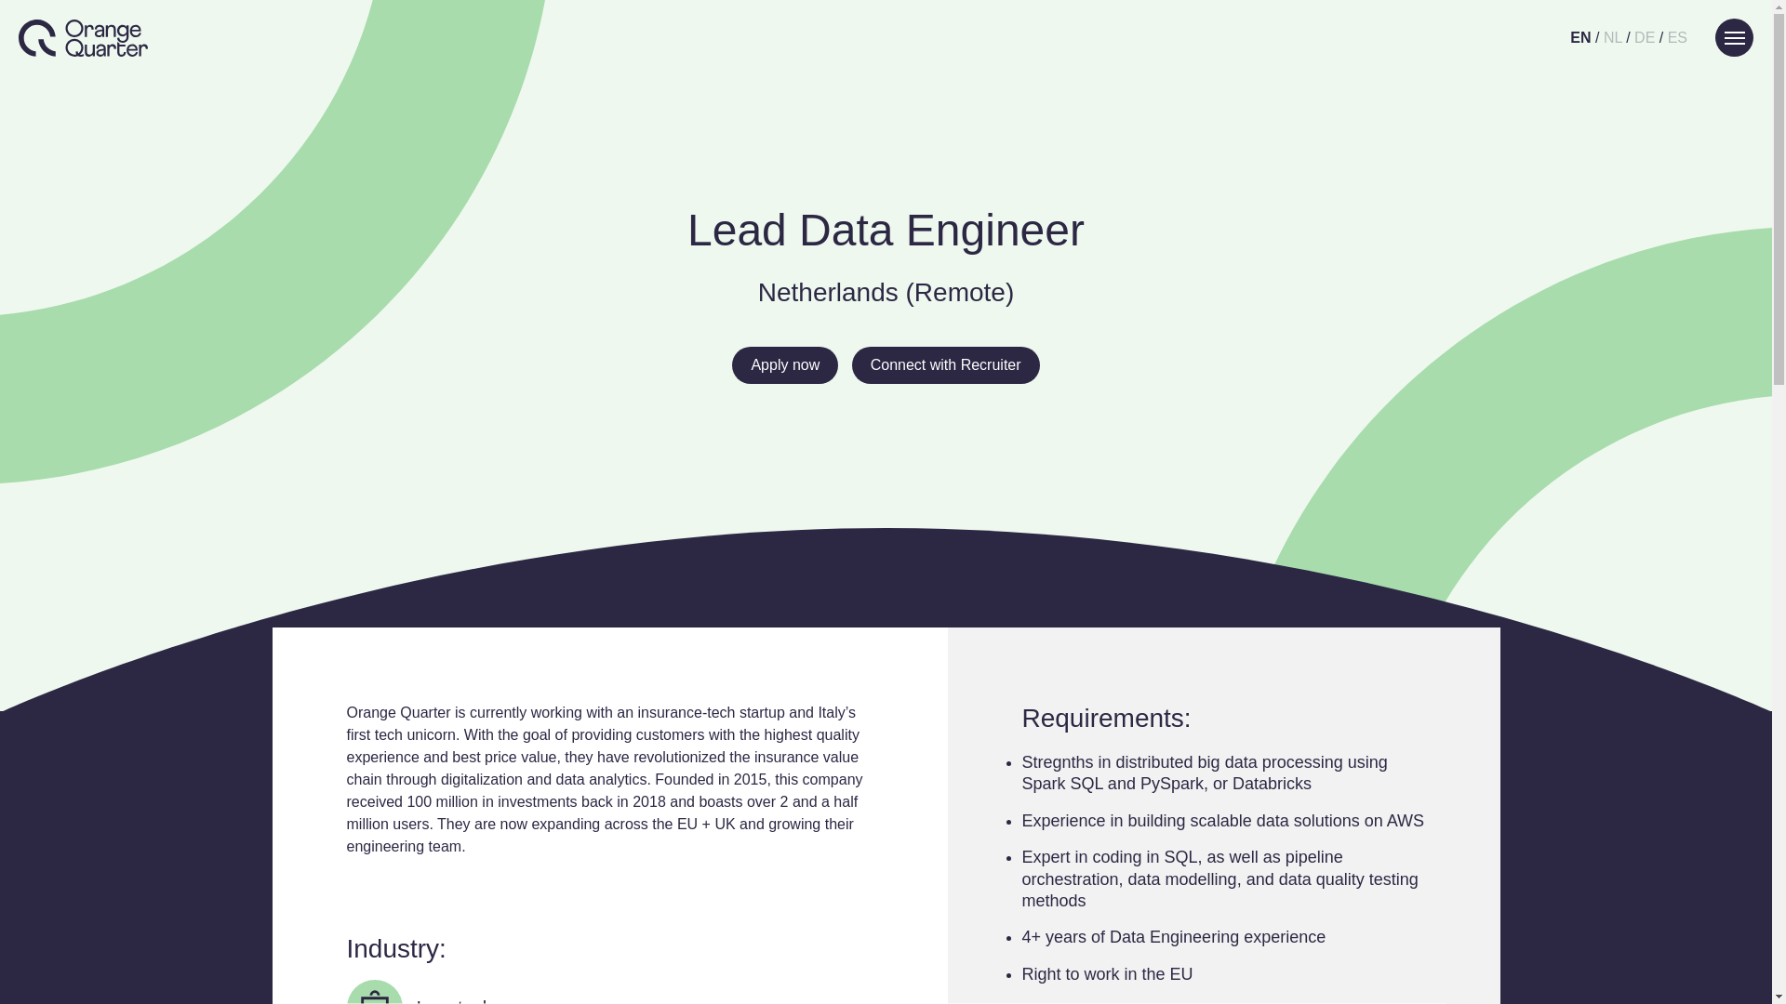 This screenshot has height=1004, width=1786. I want to click on EN, so click(1579, 37).